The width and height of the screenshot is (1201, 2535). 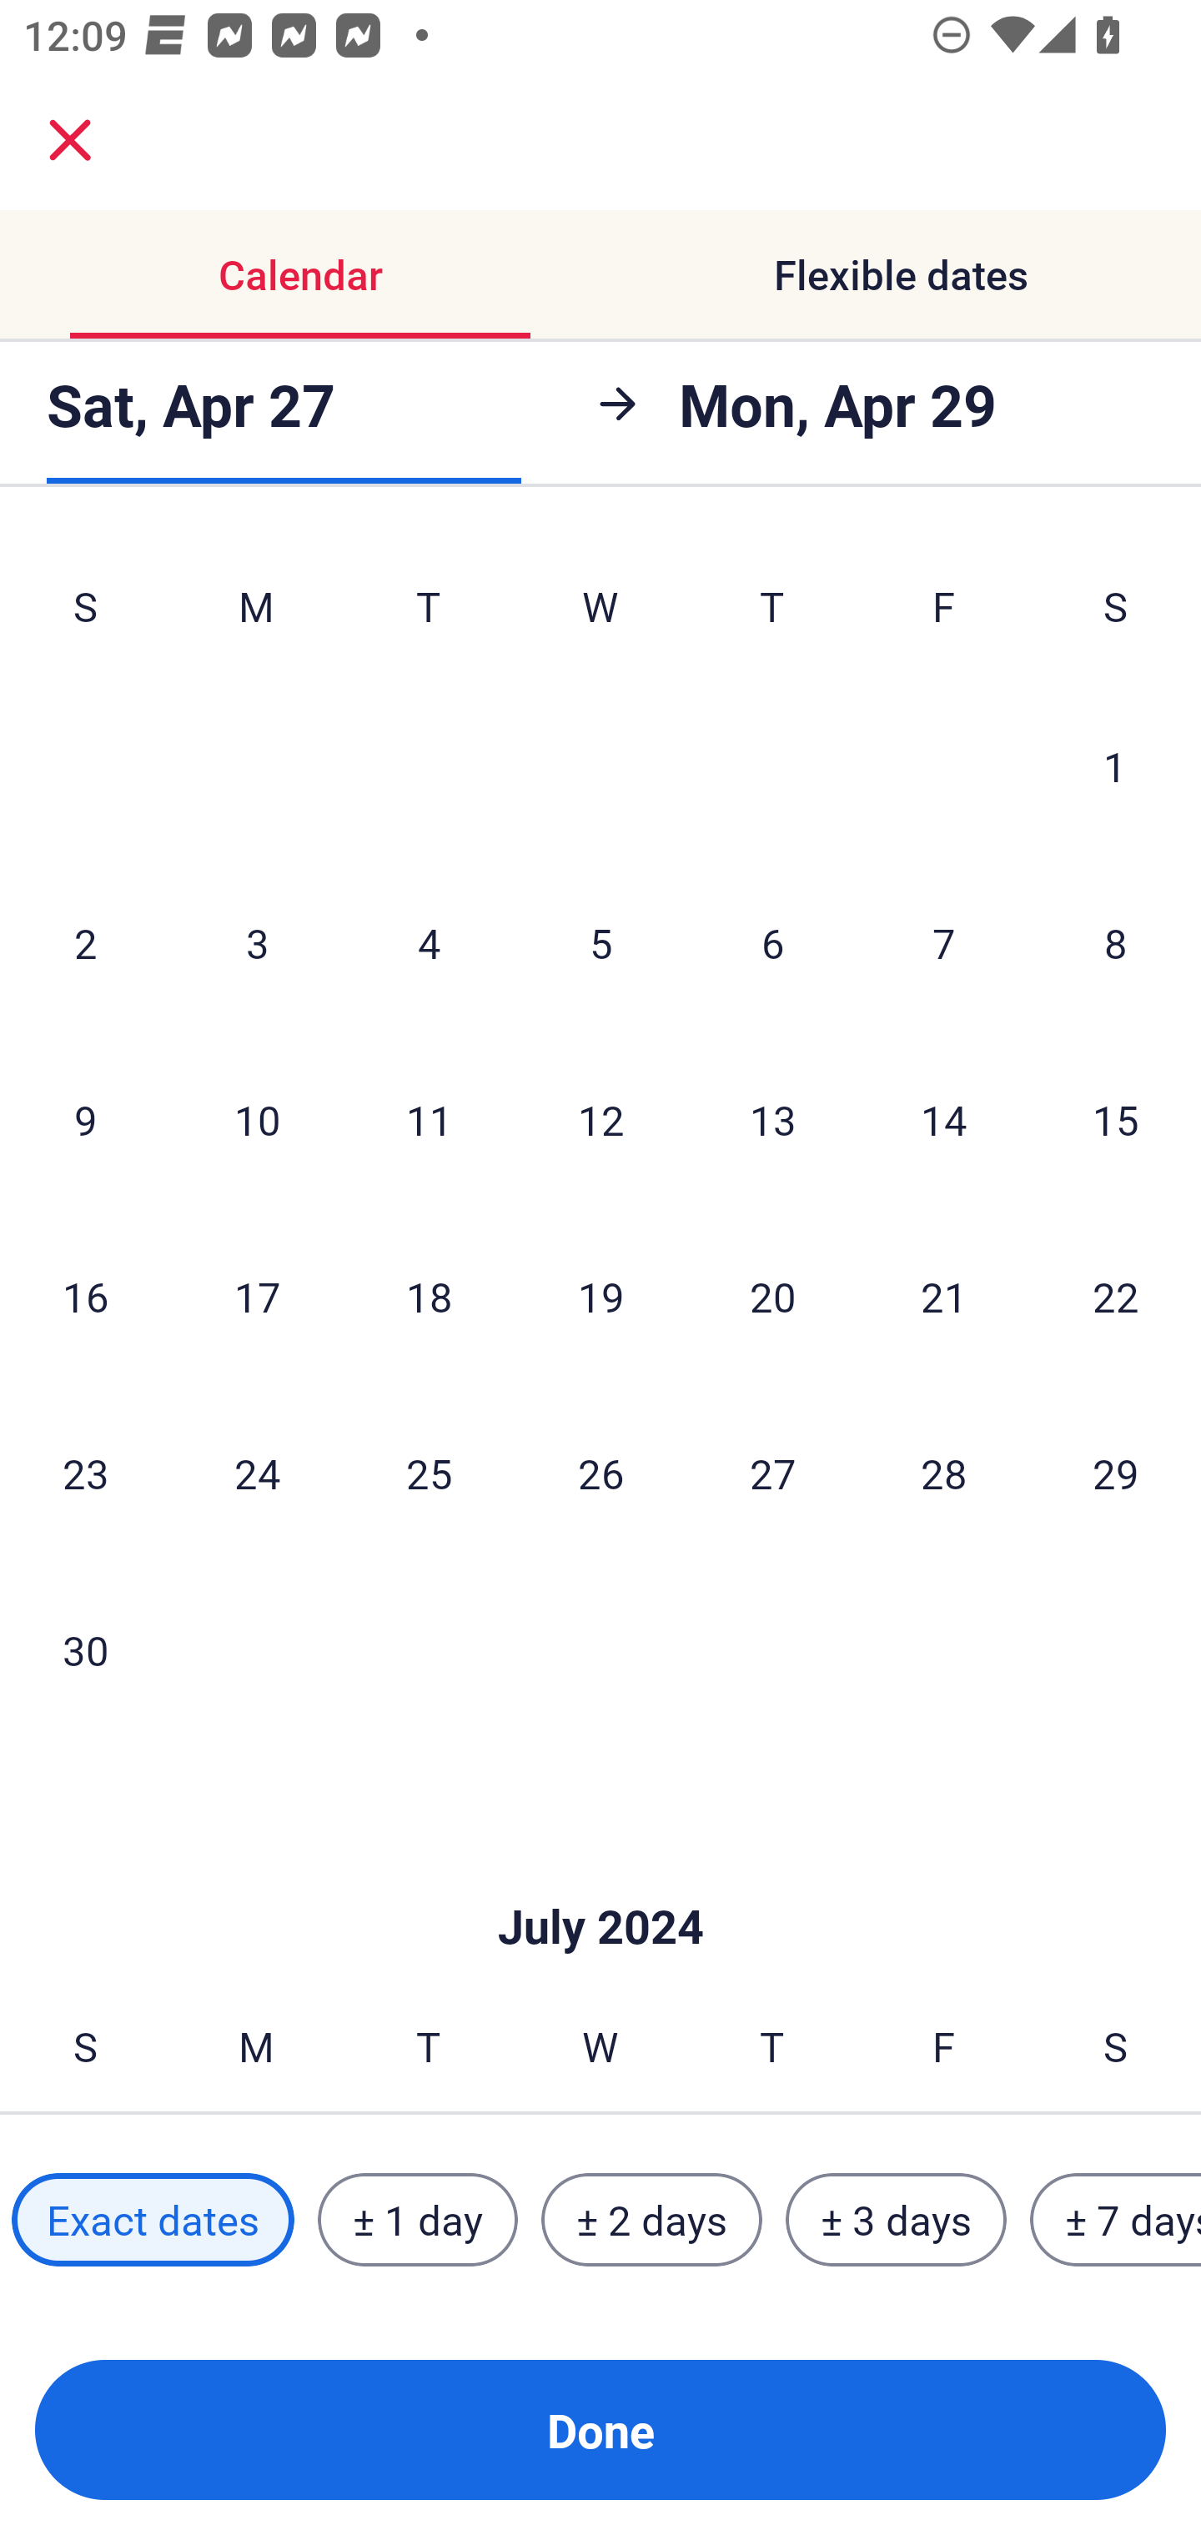 What do you see at coordinates (652, 2219) in the screenshot?
I see `± 2 days` at bounding box center [652, 2219].